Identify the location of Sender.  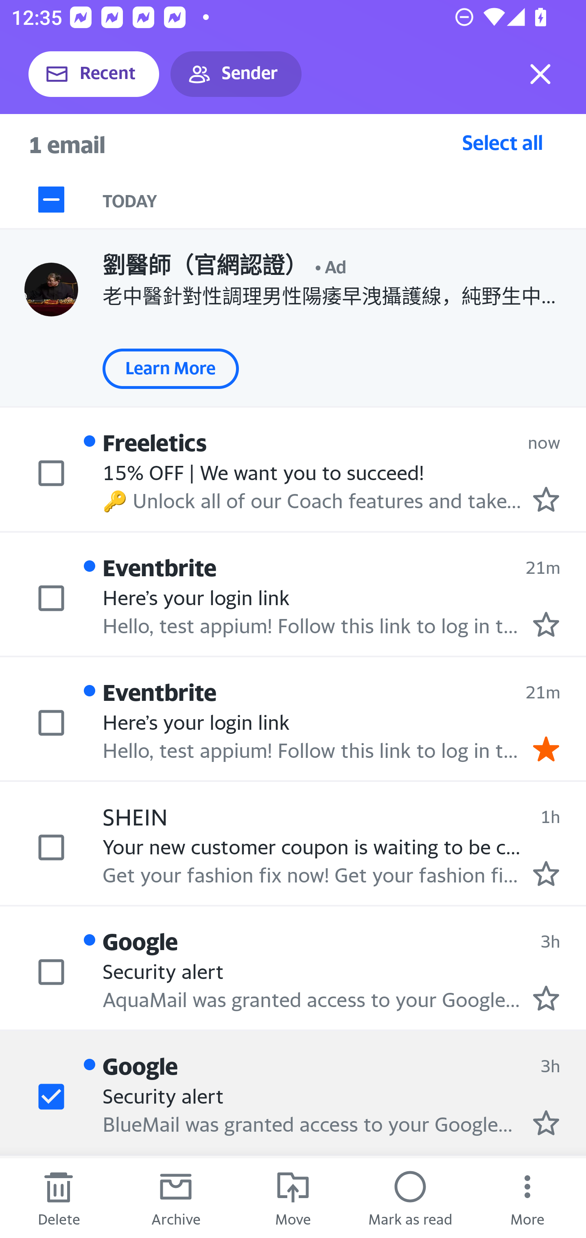
(236, 74).